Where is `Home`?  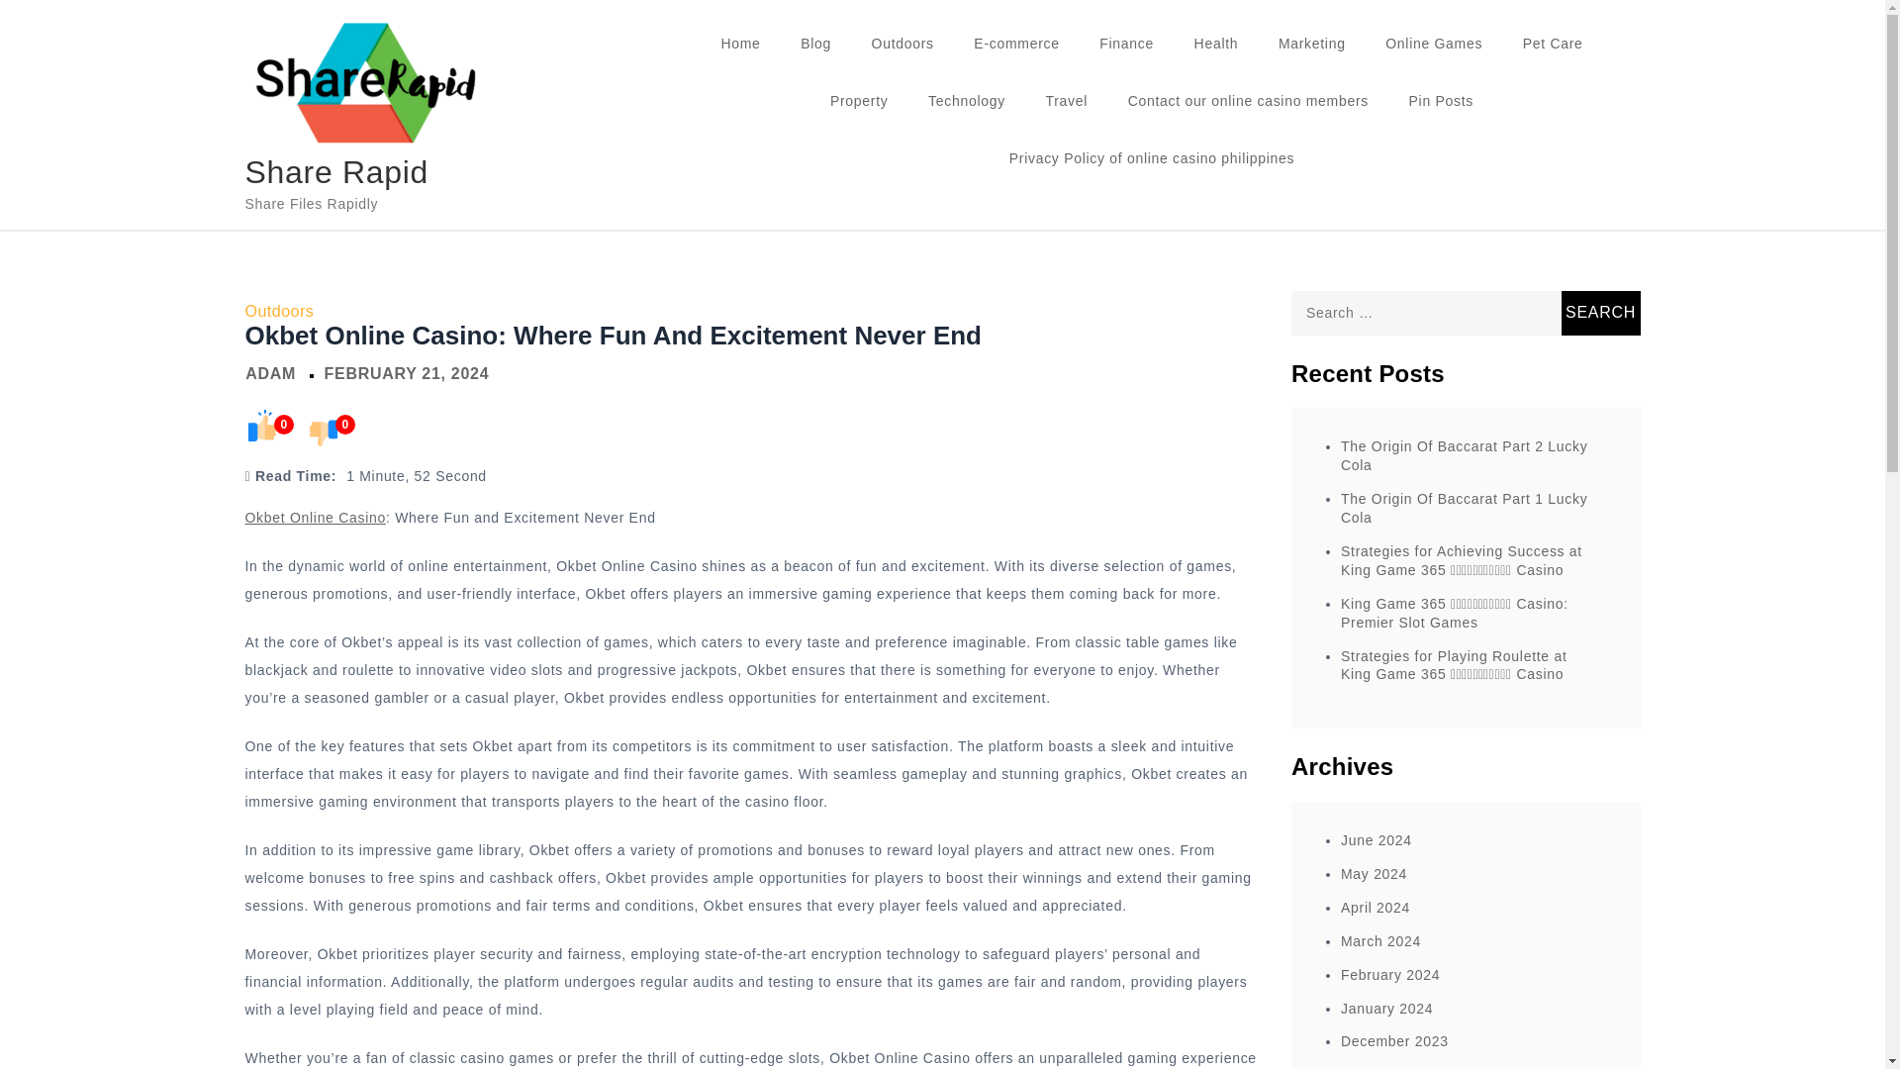 Home is located at coordinates (740, 44).